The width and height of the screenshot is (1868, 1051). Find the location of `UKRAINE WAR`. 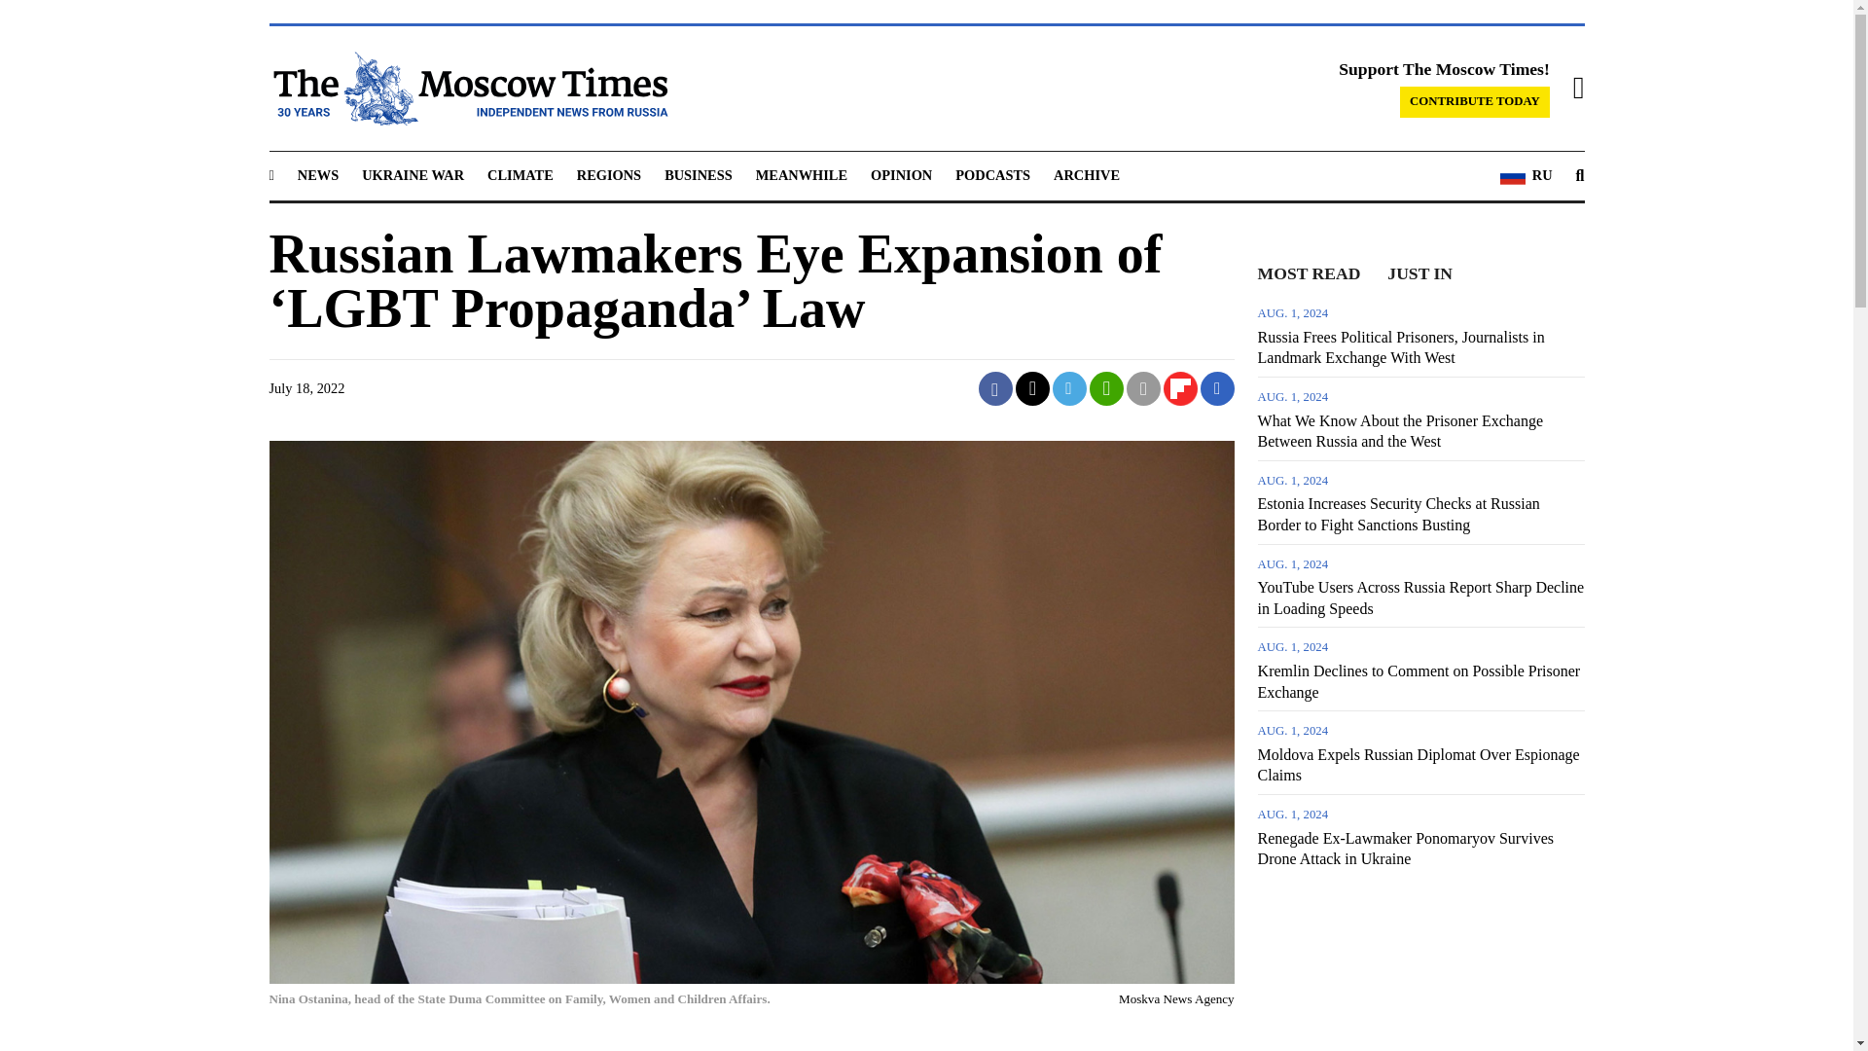

UKRAINE WAR is located at coordinates (413, 174).